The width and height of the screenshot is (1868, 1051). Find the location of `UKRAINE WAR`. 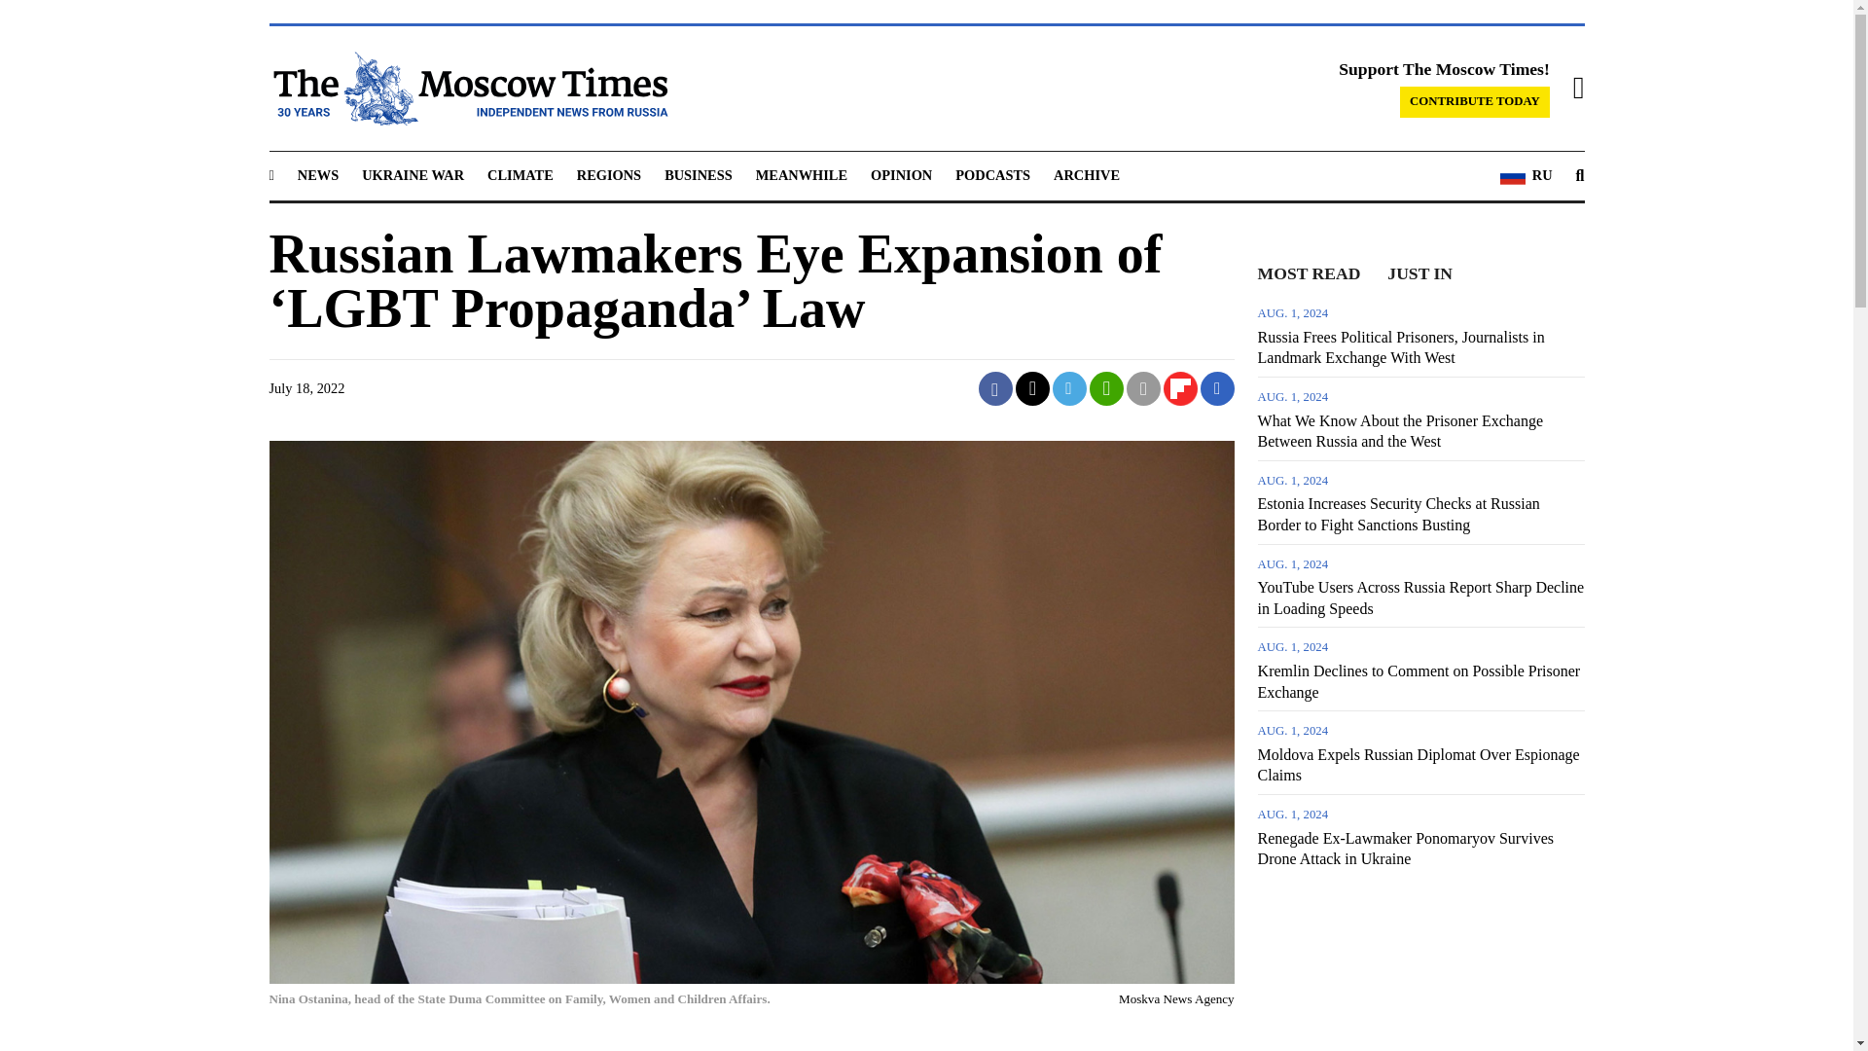

UKRAINE WAR is located at coordinates (413, 174).